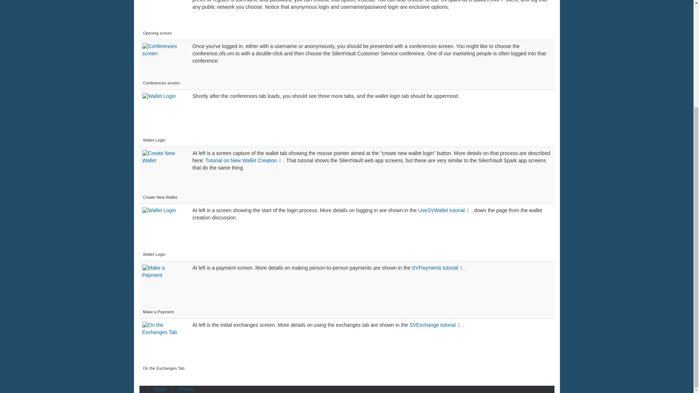 This screenshot has height=393, width=699. Describe the element at coordinates (162, 114) in the screenshot. I see `Wallet Login` at that location.